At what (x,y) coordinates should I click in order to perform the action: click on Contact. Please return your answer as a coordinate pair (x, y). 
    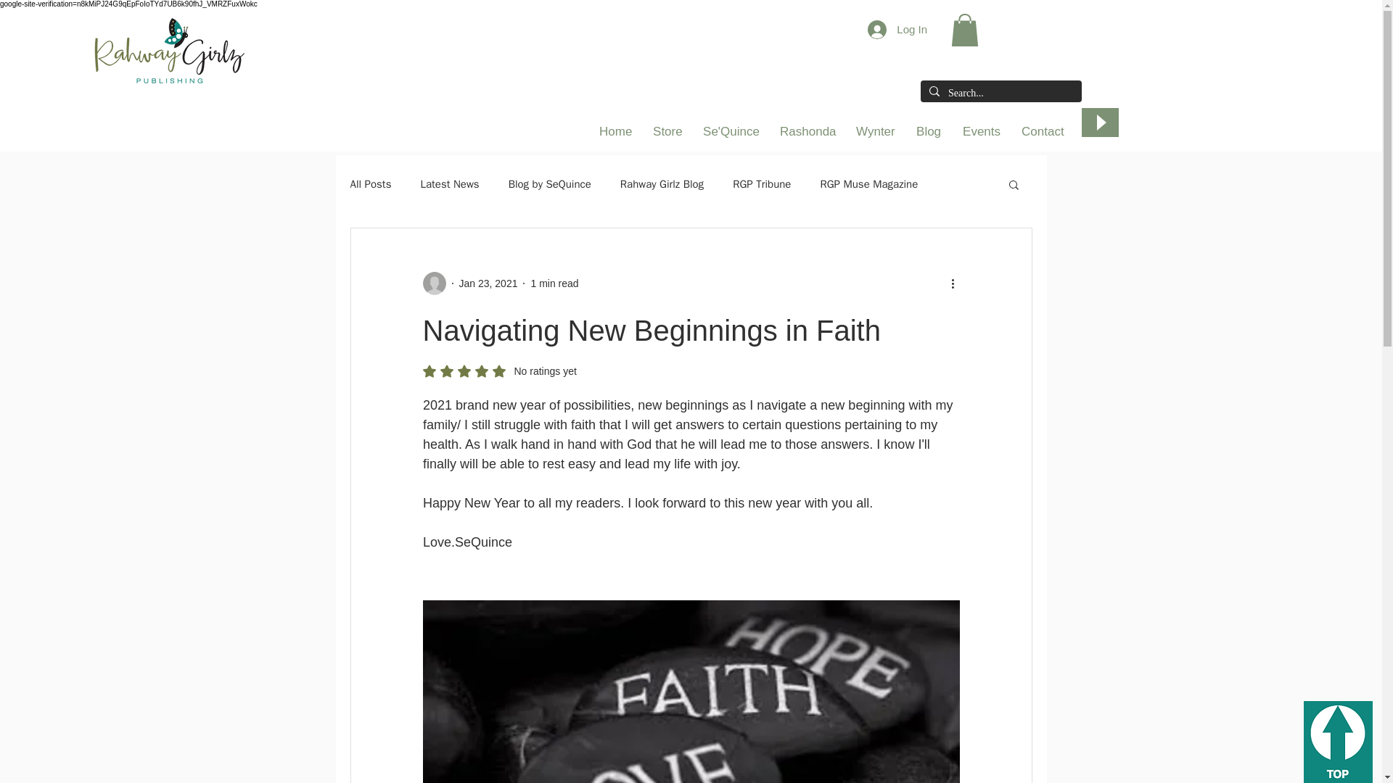
    Looking at the image, I should click on (1042, 132).